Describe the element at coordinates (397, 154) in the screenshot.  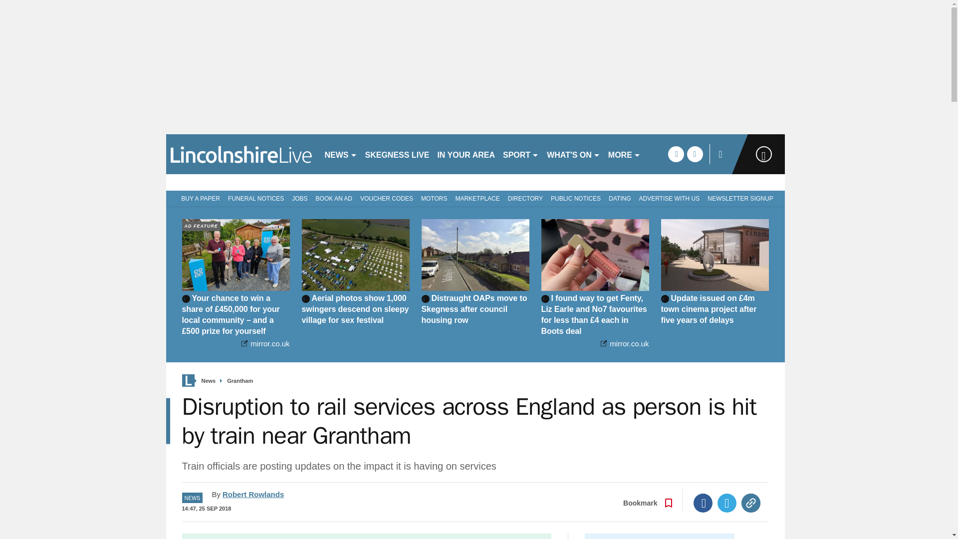
I see `SKEGNESS LIVE` at that location.